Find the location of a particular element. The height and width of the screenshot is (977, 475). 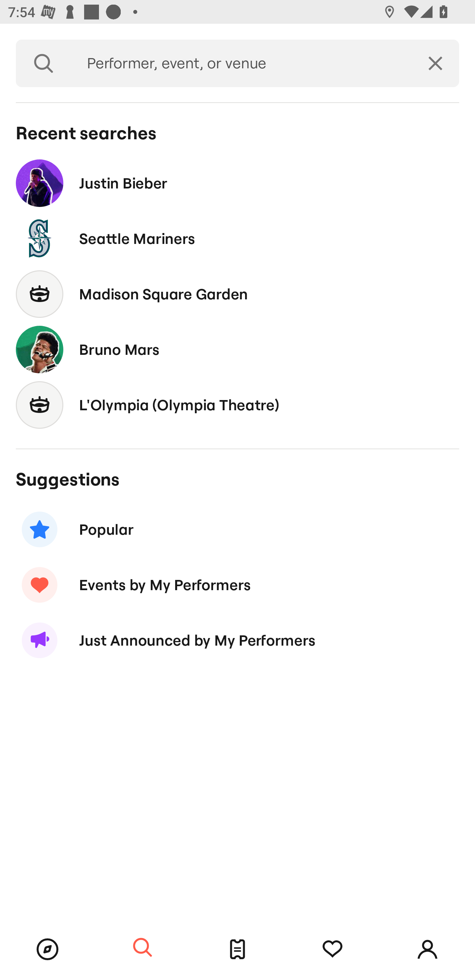

Madison Square Garden is located at coordinates (237, 294).